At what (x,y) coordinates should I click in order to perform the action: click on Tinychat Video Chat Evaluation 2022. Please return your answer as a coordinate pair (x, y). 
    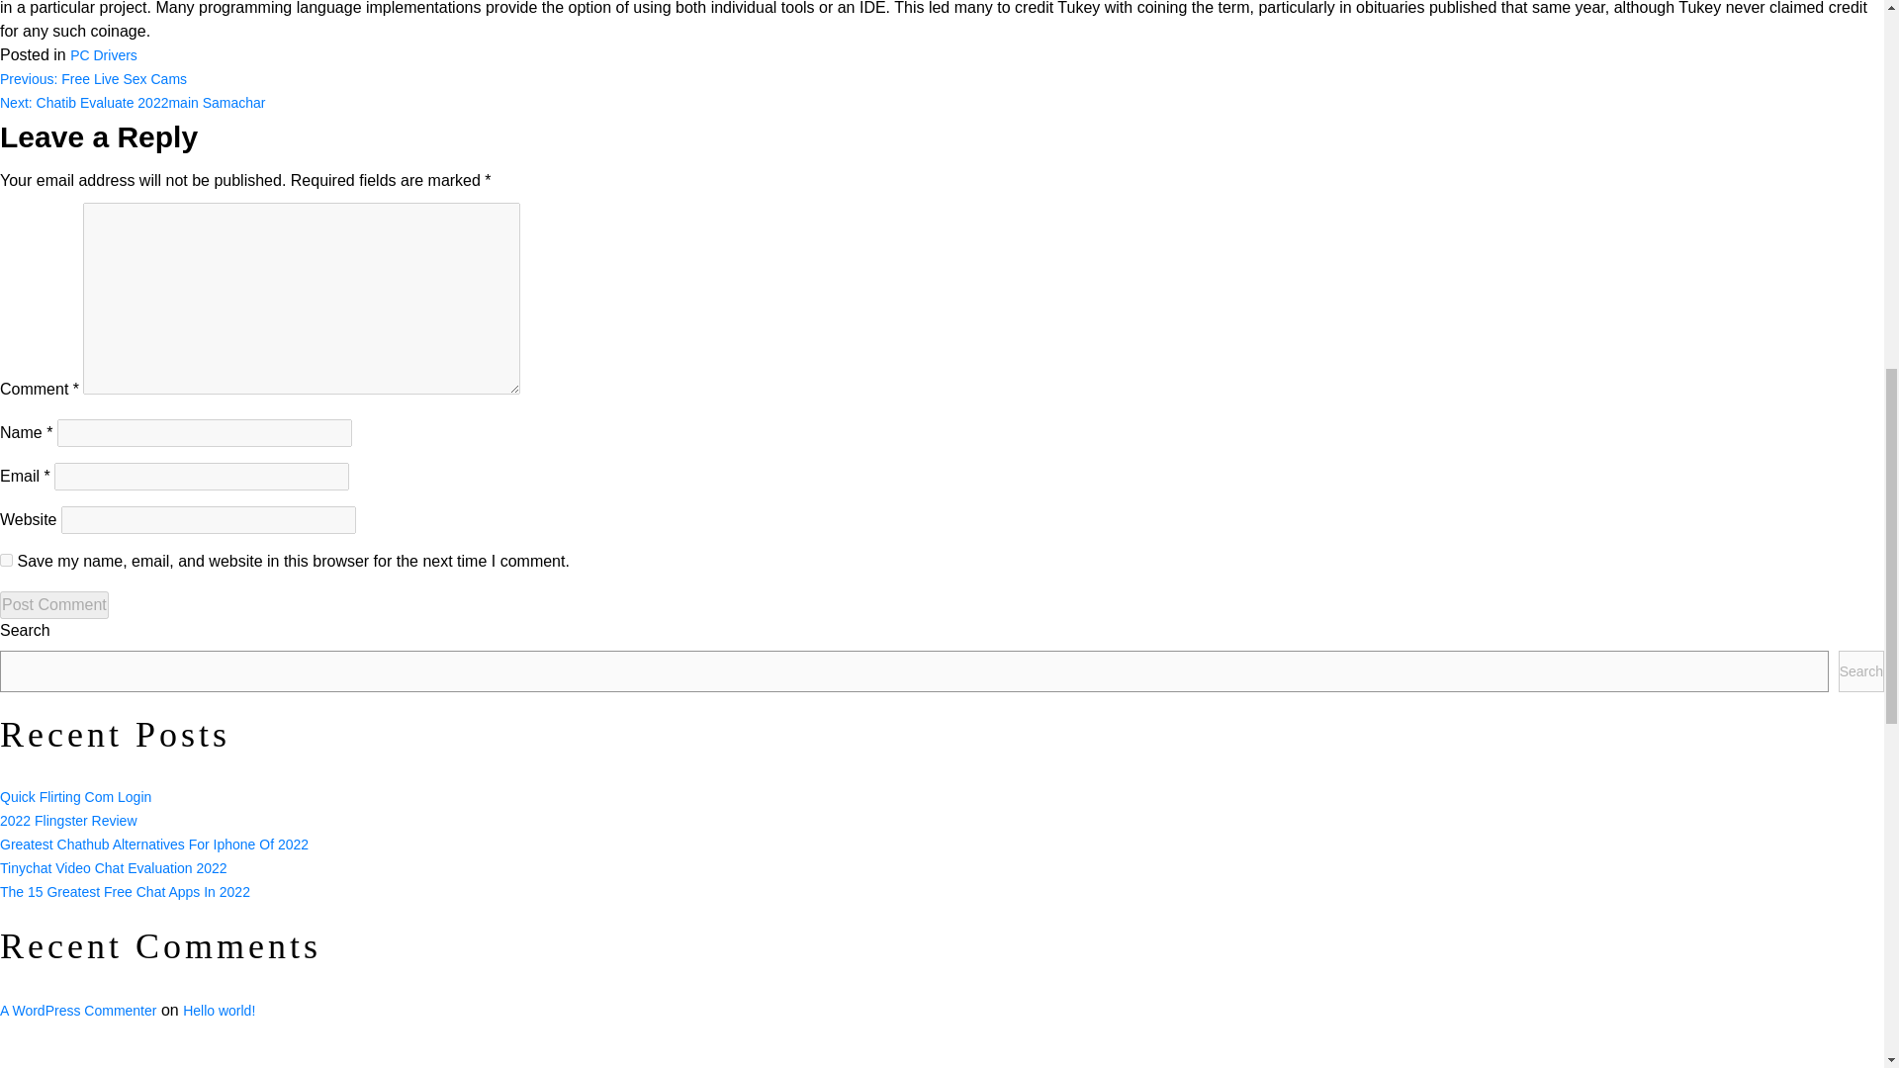
    Looking at the image, I should click on (114, 868).